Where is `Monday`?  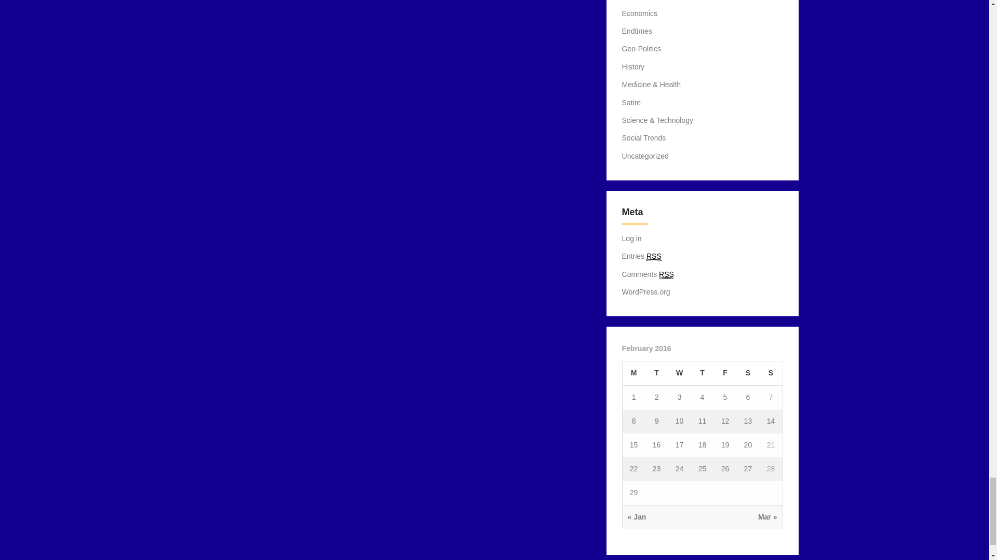
Monday is located at coordinates (634, 373).